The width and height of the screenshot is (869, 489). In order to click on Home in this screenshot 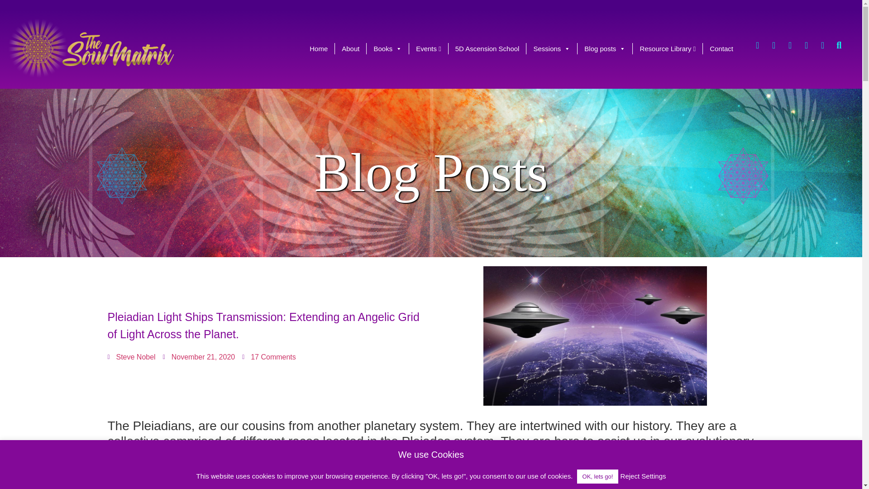, I will do `click(319, 48)`.